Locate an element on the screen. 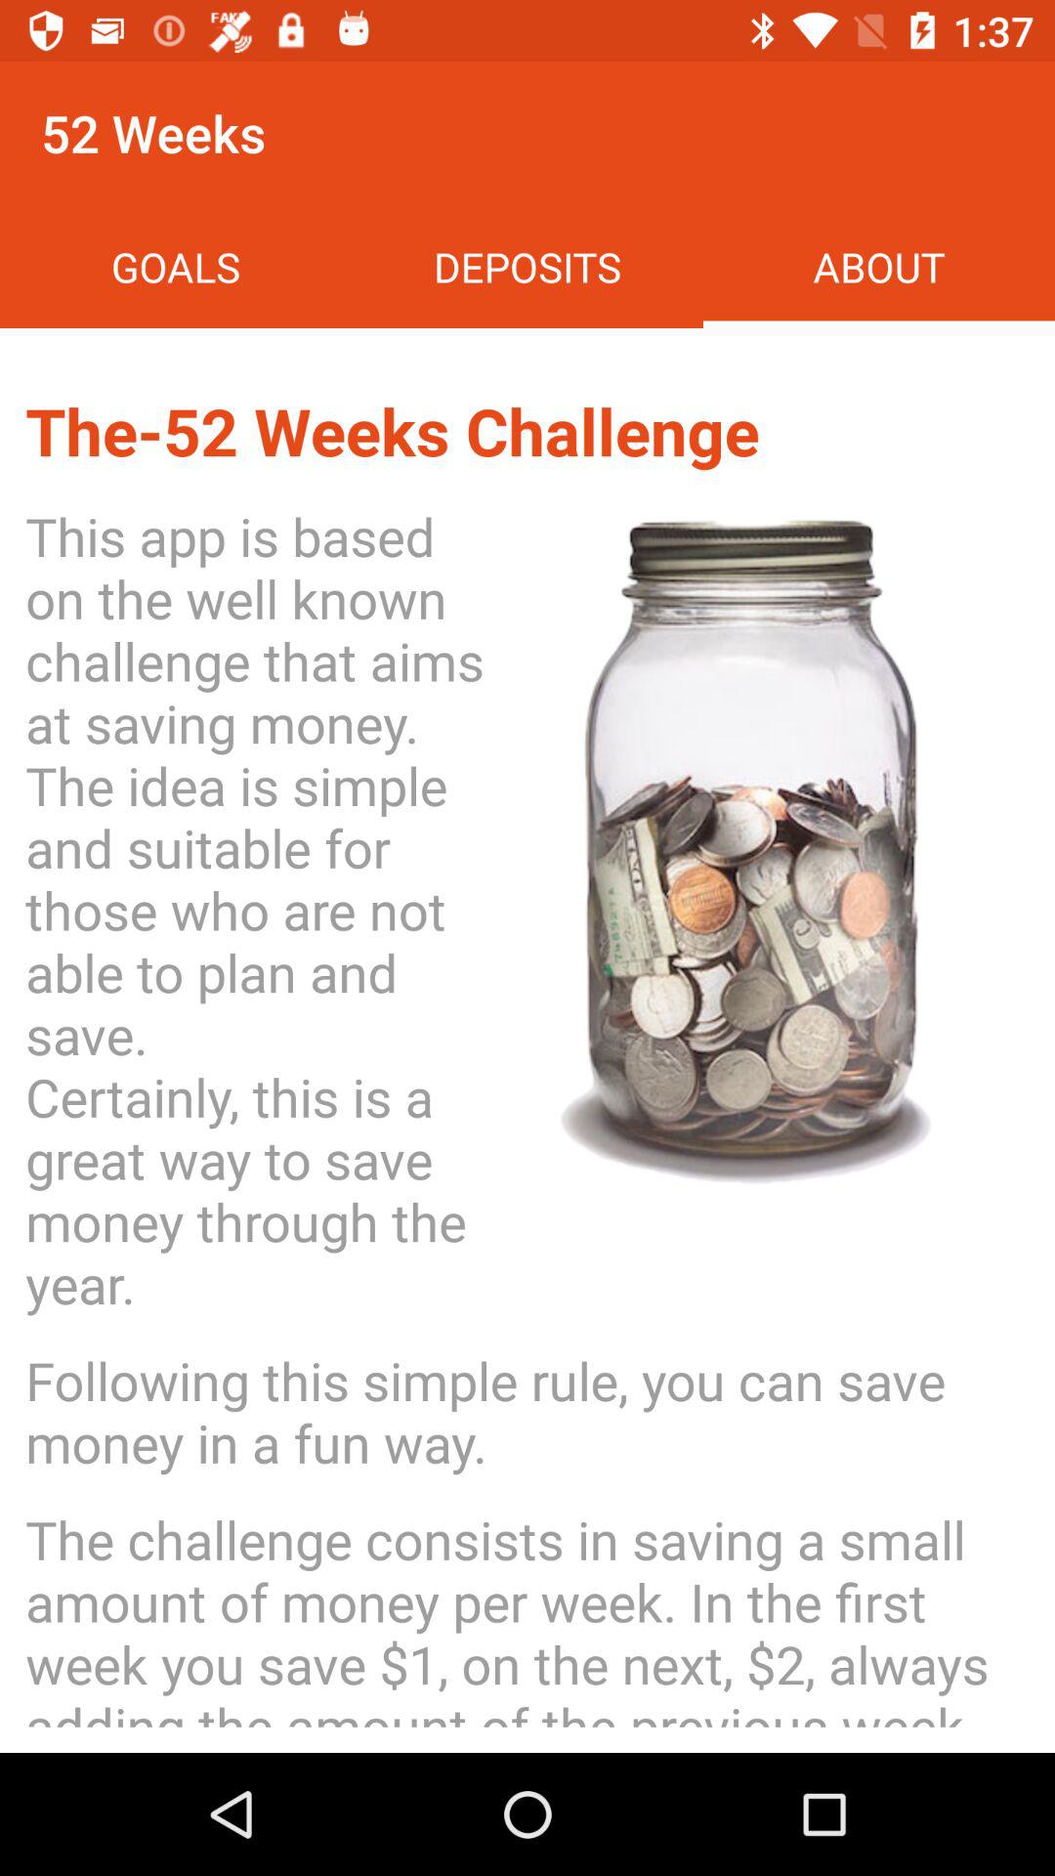 This screenshot has width=1055, height=1876. turn on the item to the right of goals is located at coordinates (527, 266).